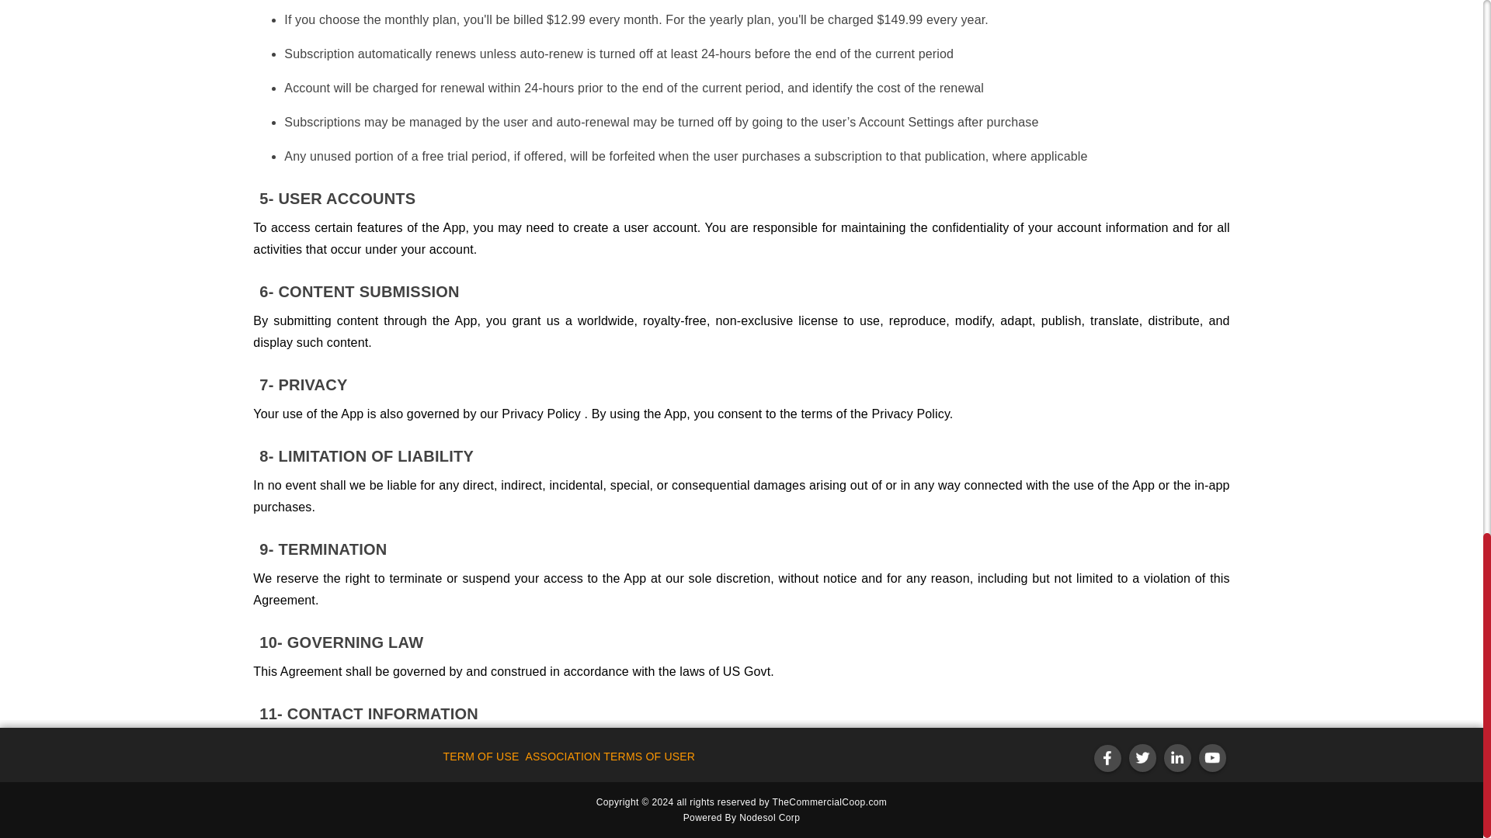 The width and height of the screenshot is (1491, 838). Describe the element at coordinates (480, 756) in the screenshot. I see `TERM OF USE` at that location.